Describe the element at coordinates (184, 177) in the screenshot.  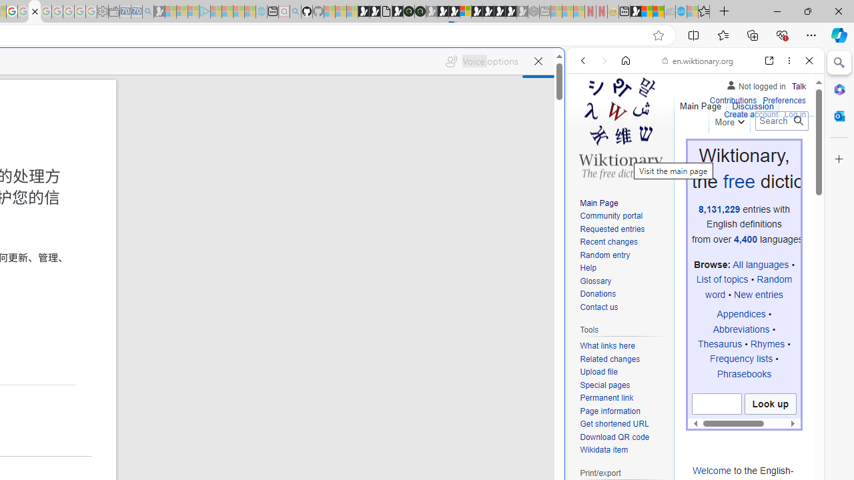
I see `Tabs you've opened` at that location.